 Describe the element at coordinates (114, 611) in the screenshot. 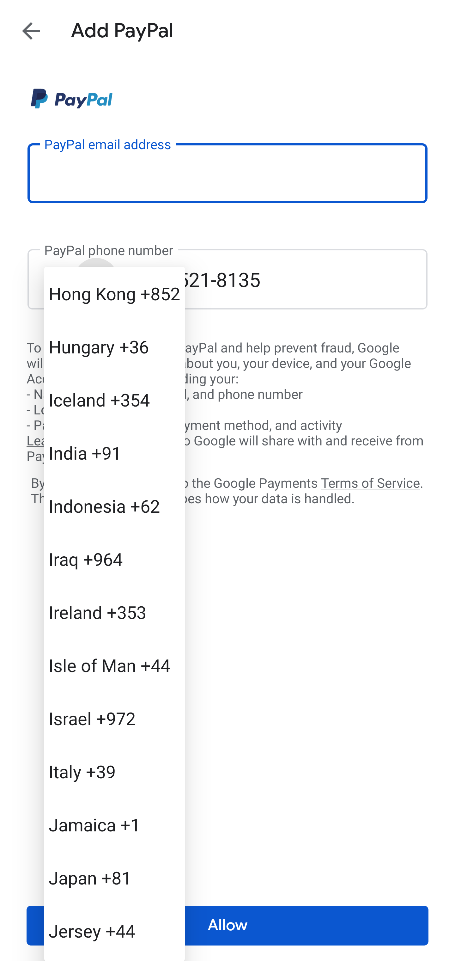

I see `Ireland +353` at that location.